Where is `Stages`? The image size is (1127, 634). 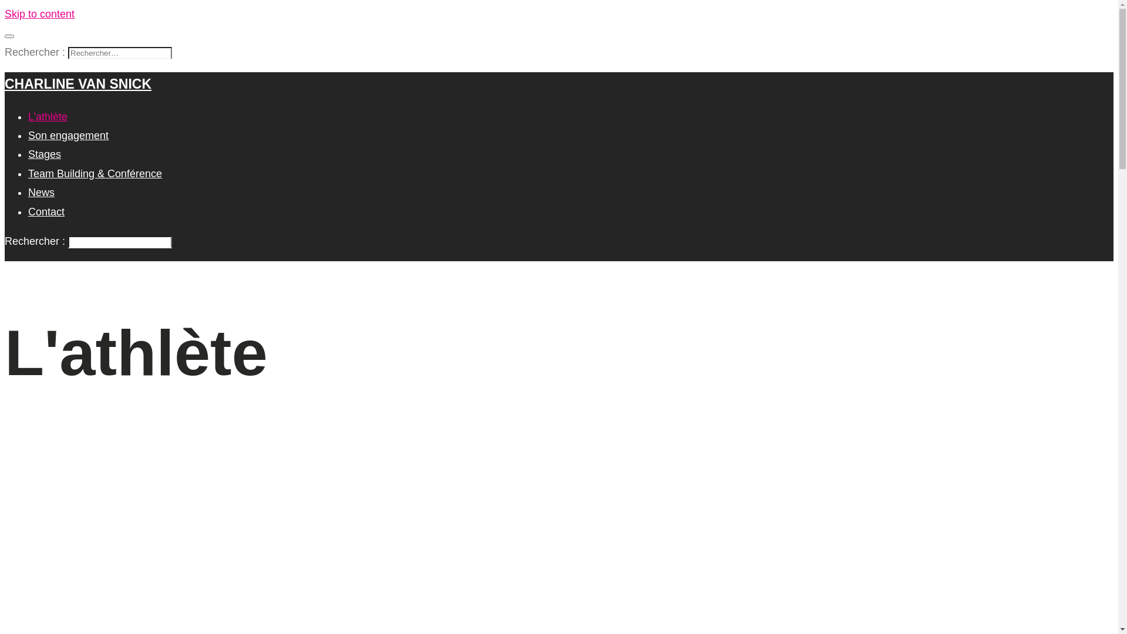 Stages is located at coordinates (45, 154).